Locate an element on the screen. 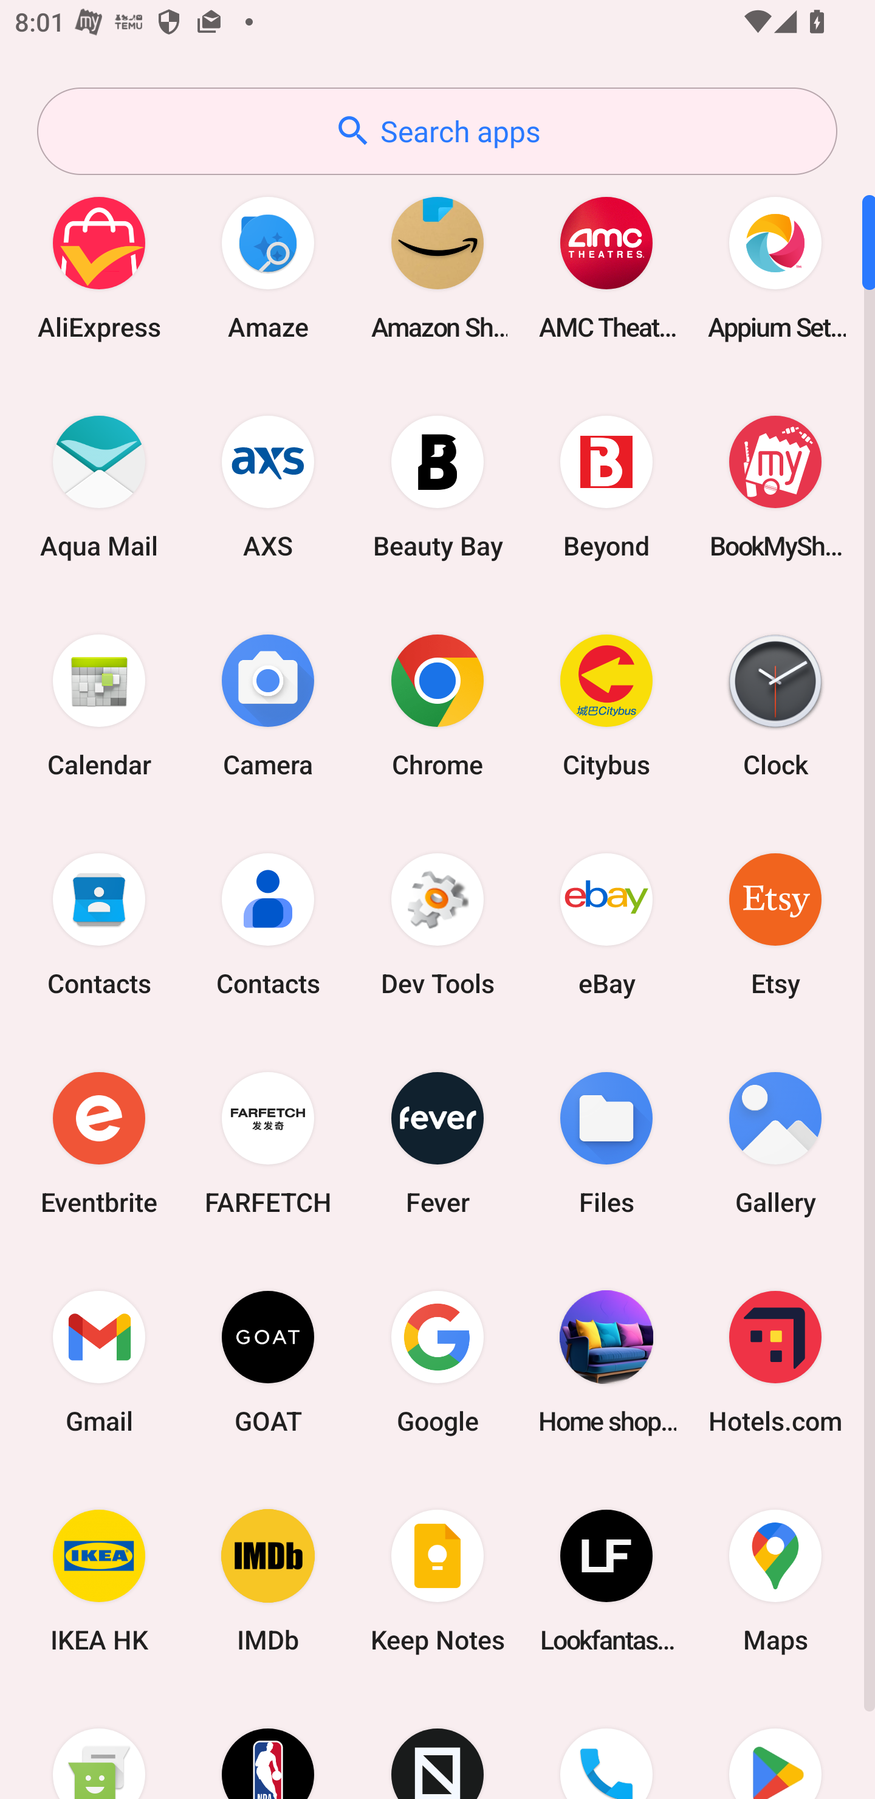  Etsy is located at coordinates (775, 924).